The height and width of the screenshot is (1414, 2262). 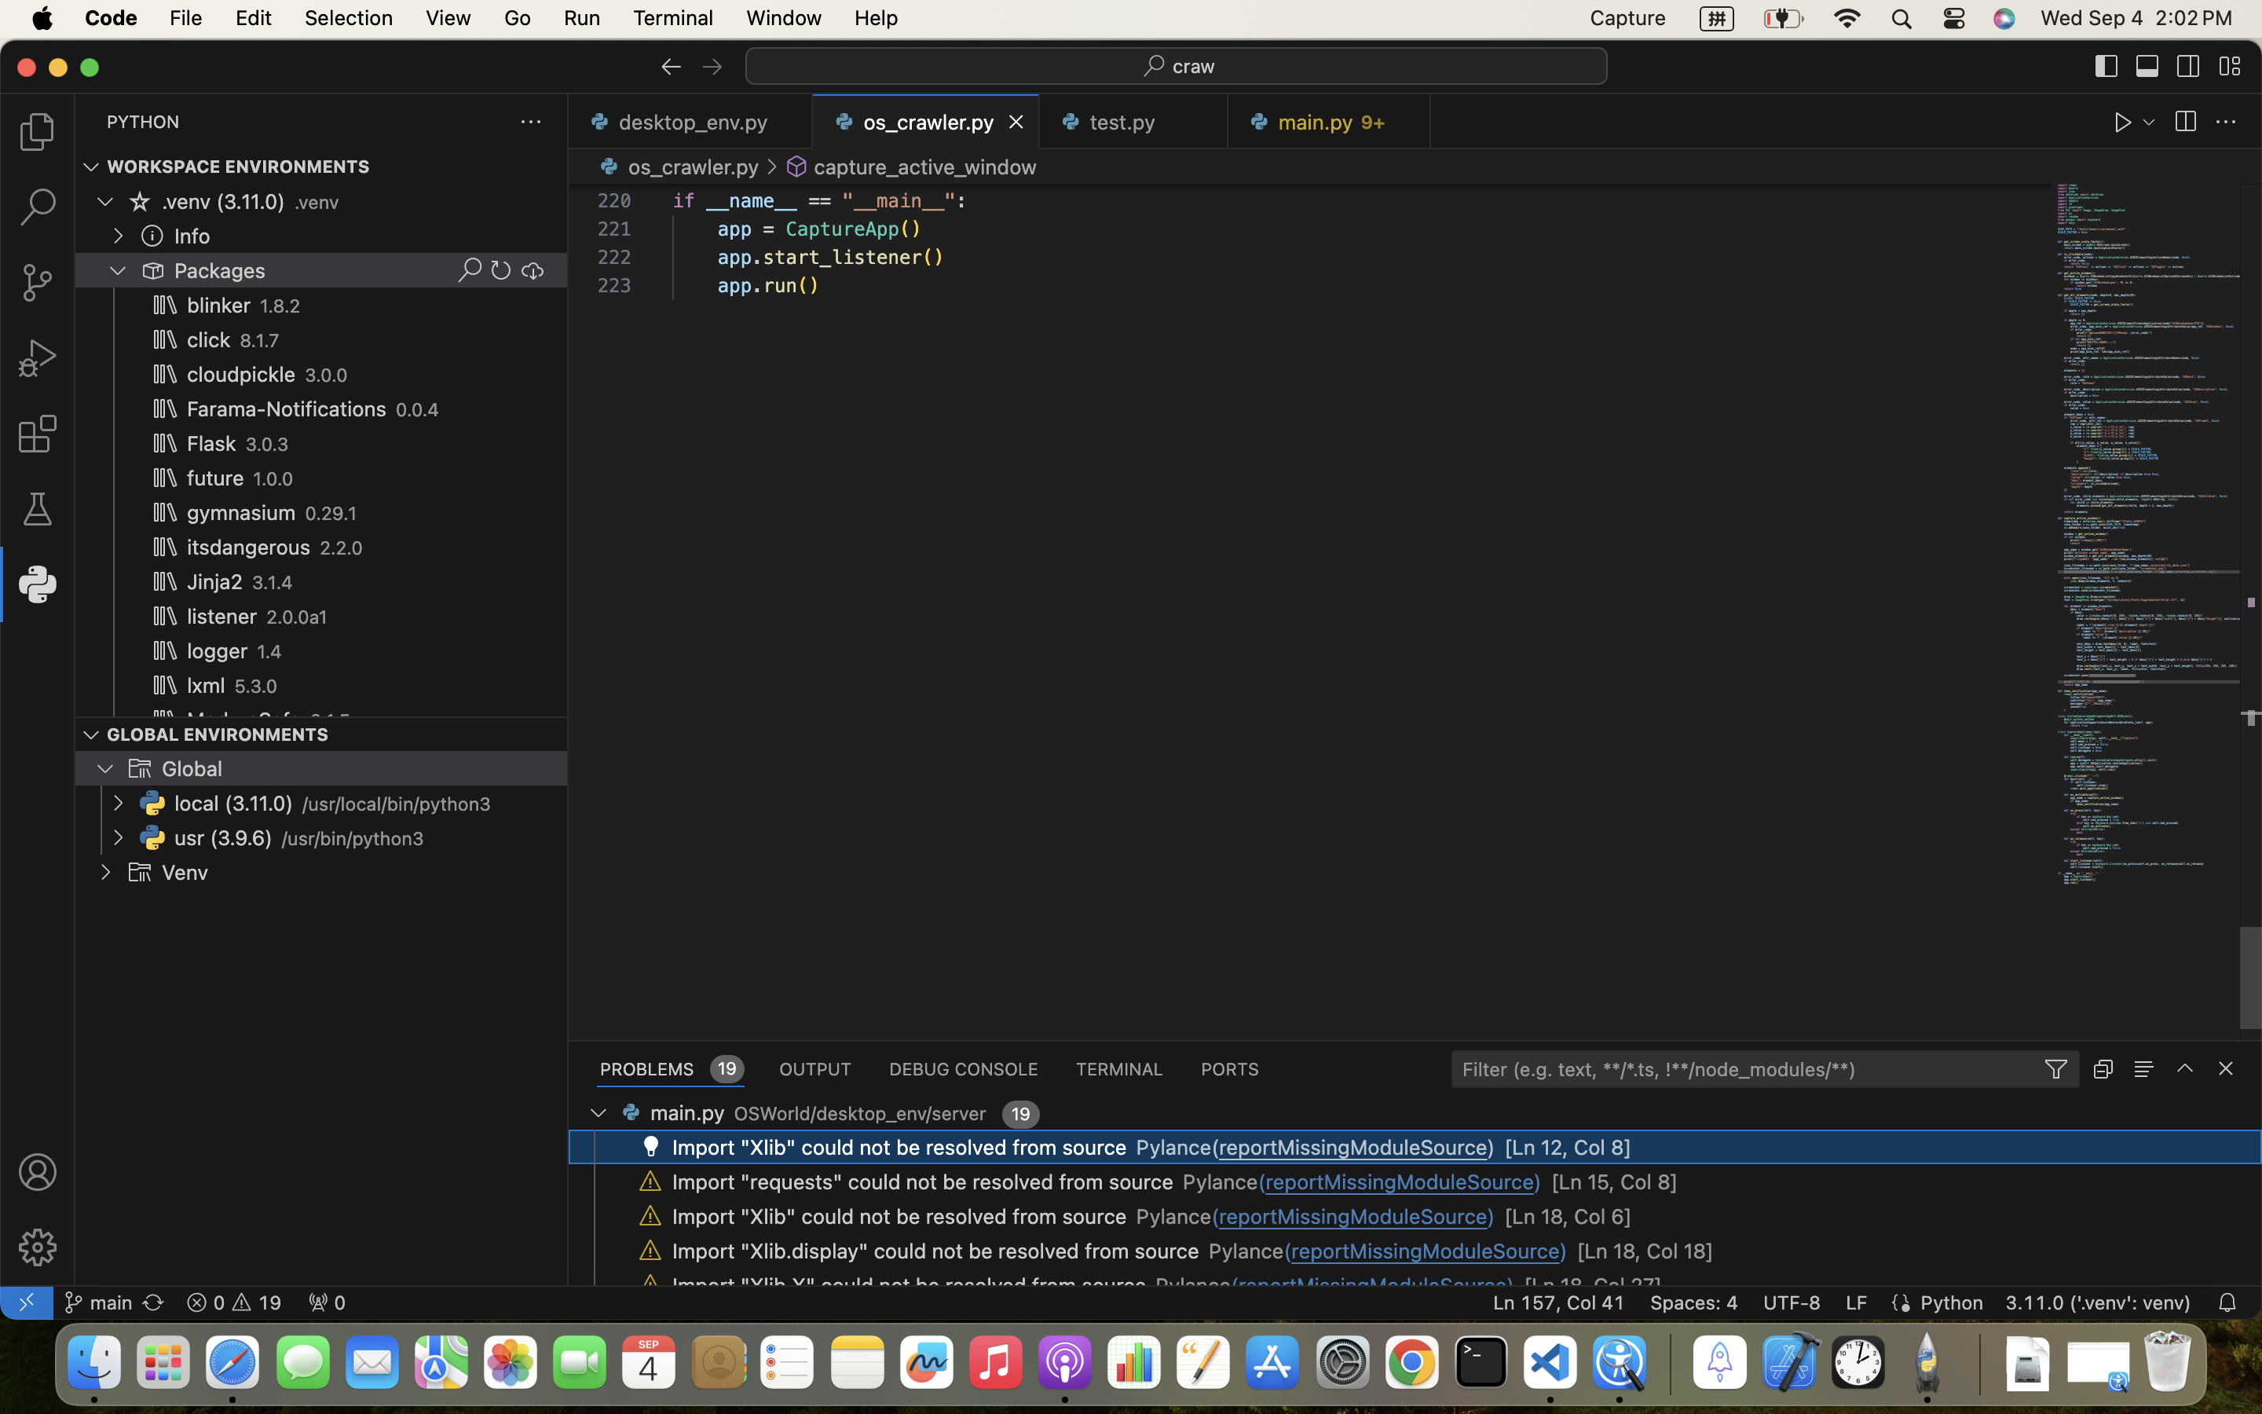 What do you see at coordinates (273, 583) in the screenshot?
I see `3.1.4` at bounding box center [273, 583].